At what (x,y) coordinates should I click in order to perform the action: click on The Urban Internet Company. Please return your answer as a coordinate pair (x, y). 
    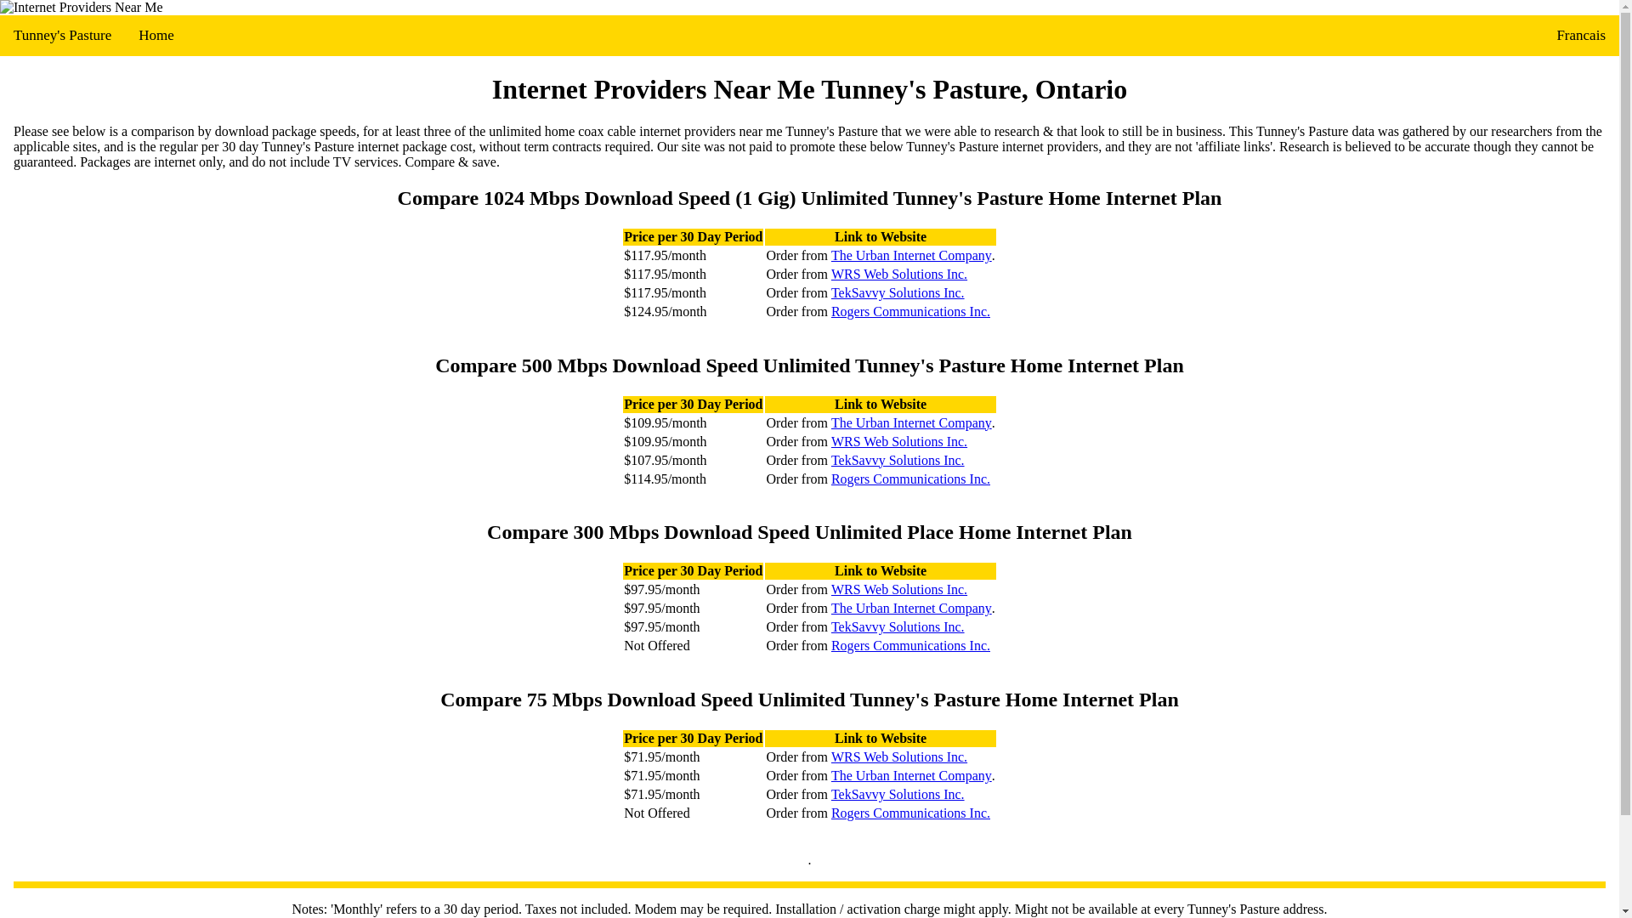
    Looking at the image, I should click on (911, 609).